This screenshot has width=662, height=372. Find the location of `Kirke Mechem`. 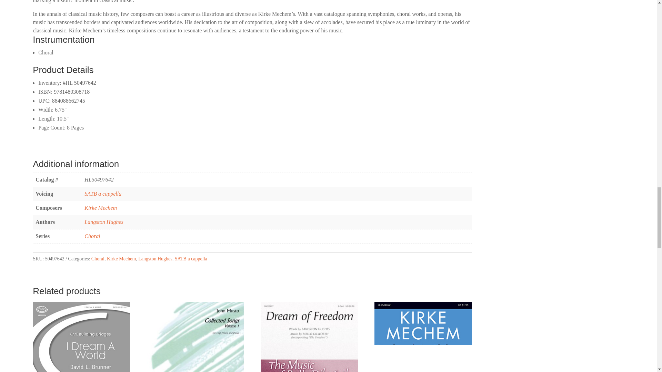

Kirke Mechem is located at coordinates (121, 259).